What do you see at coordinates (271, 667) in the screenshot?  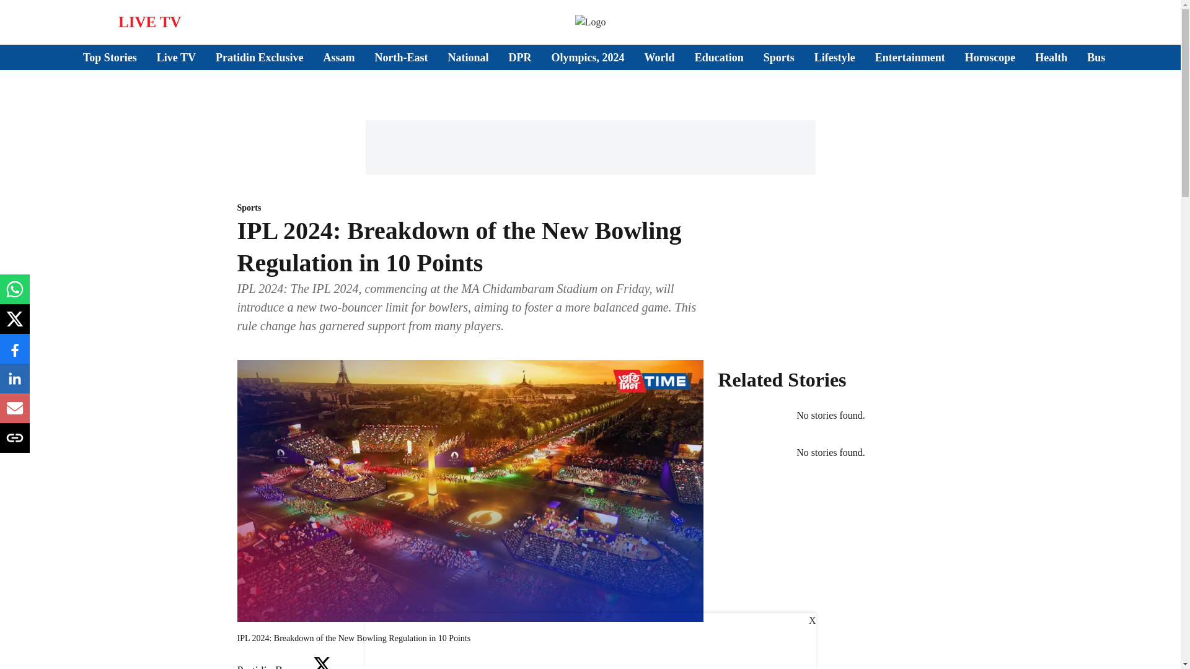 I see `Pratidin Bureau` at bounding box center [271, 667].